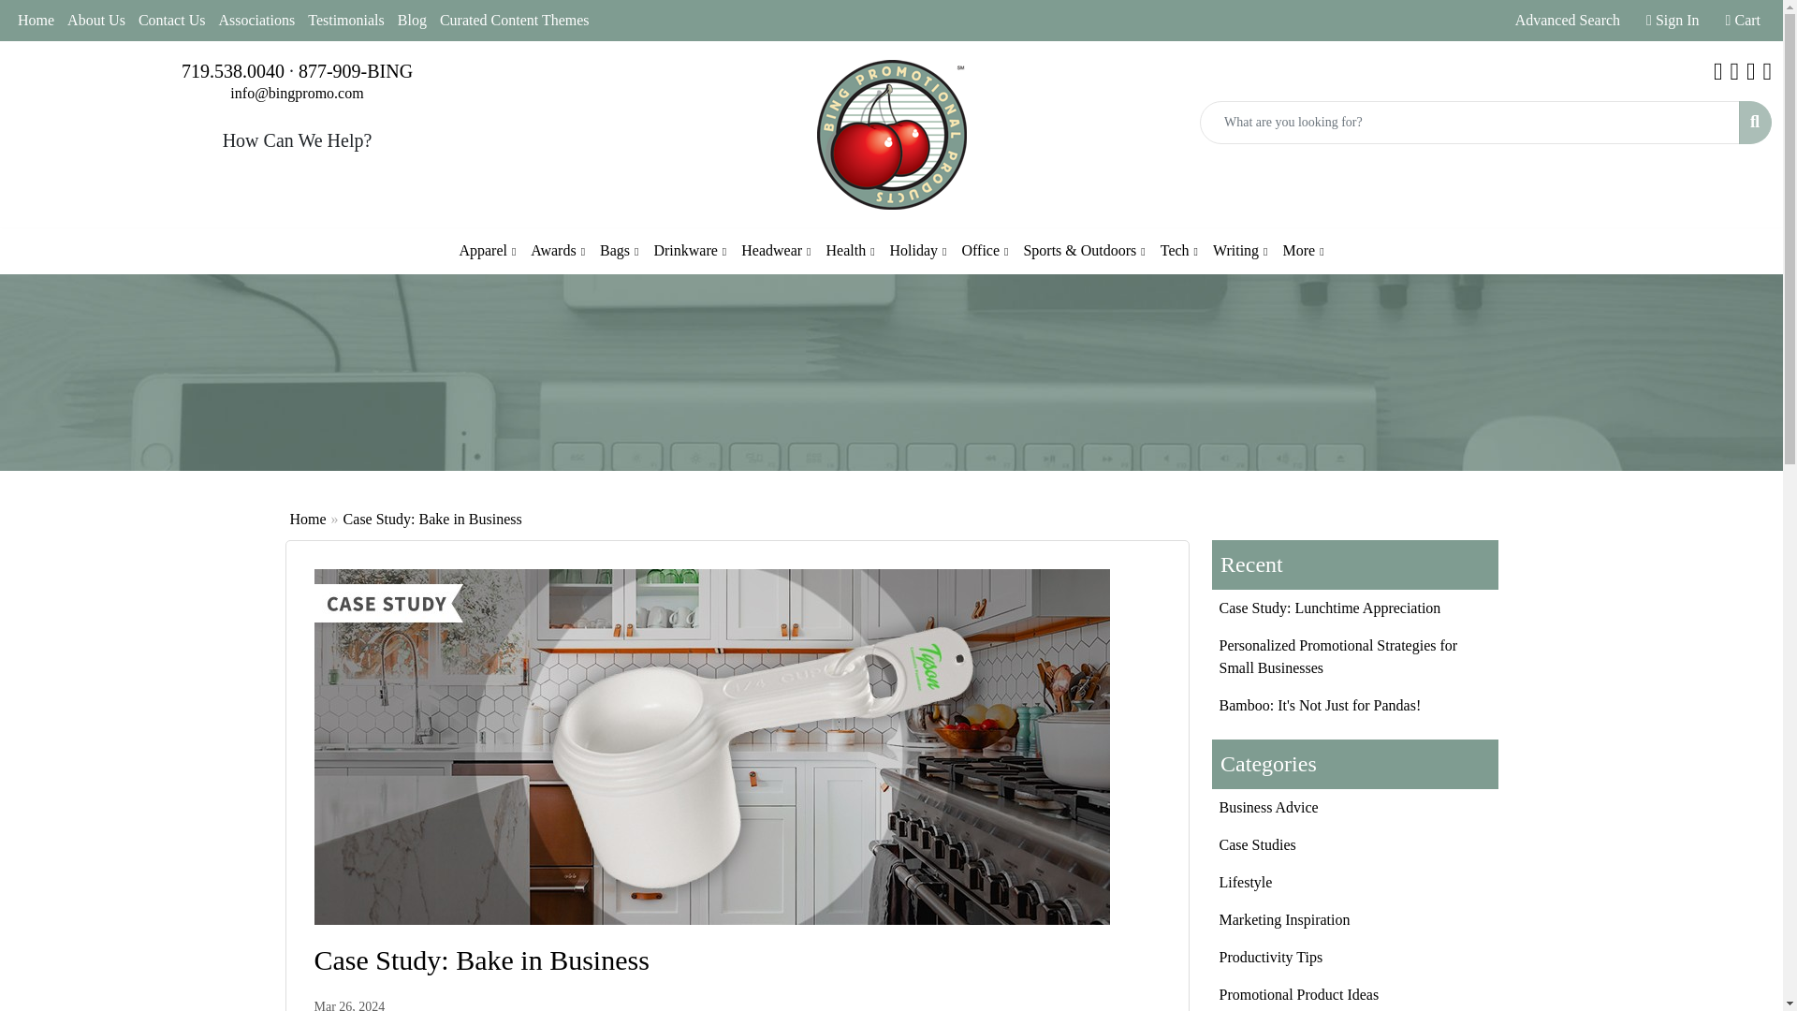 The width and height of the screenshot is (1797, 1011). What do you see at coordinates (515, 21) in the screenshot?
I see `Curated Content Themes` at bounding box center [515, 21].